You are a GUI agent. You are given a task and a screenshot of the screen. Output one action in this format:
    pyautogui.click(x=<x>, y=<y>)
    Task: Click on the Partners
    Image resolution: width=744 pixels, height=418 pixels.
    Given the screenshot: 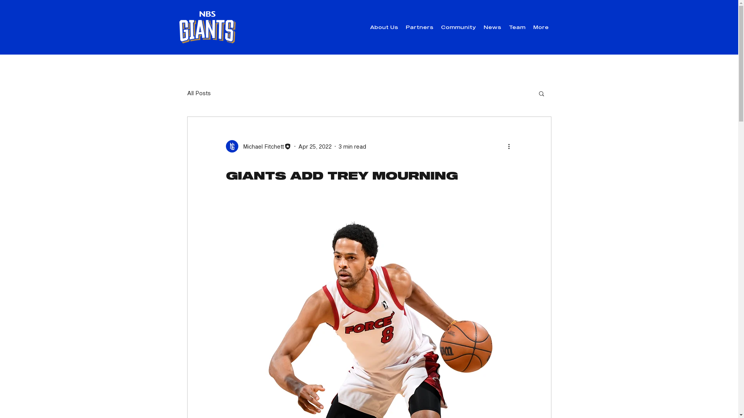 What is the action you would take?
    pyautogui.click(x=419, y=27)
    